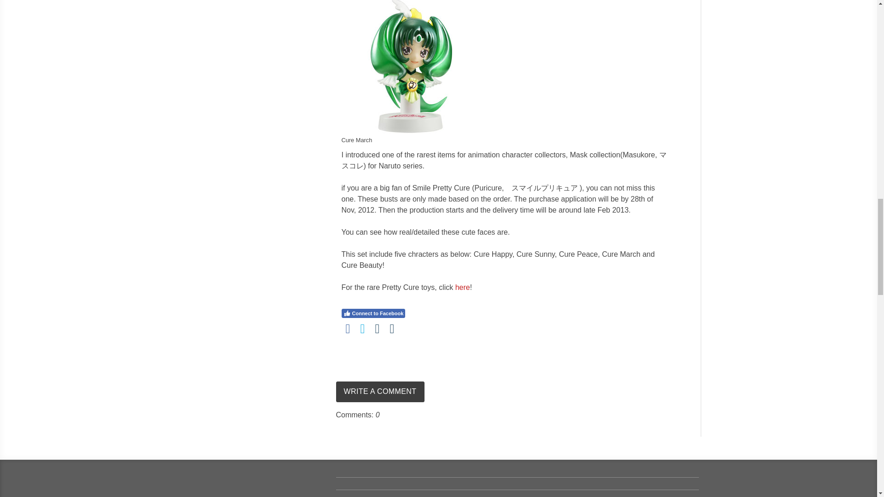 The image size is (884, 497). I want to click on Tumblr, so click(392, 329).